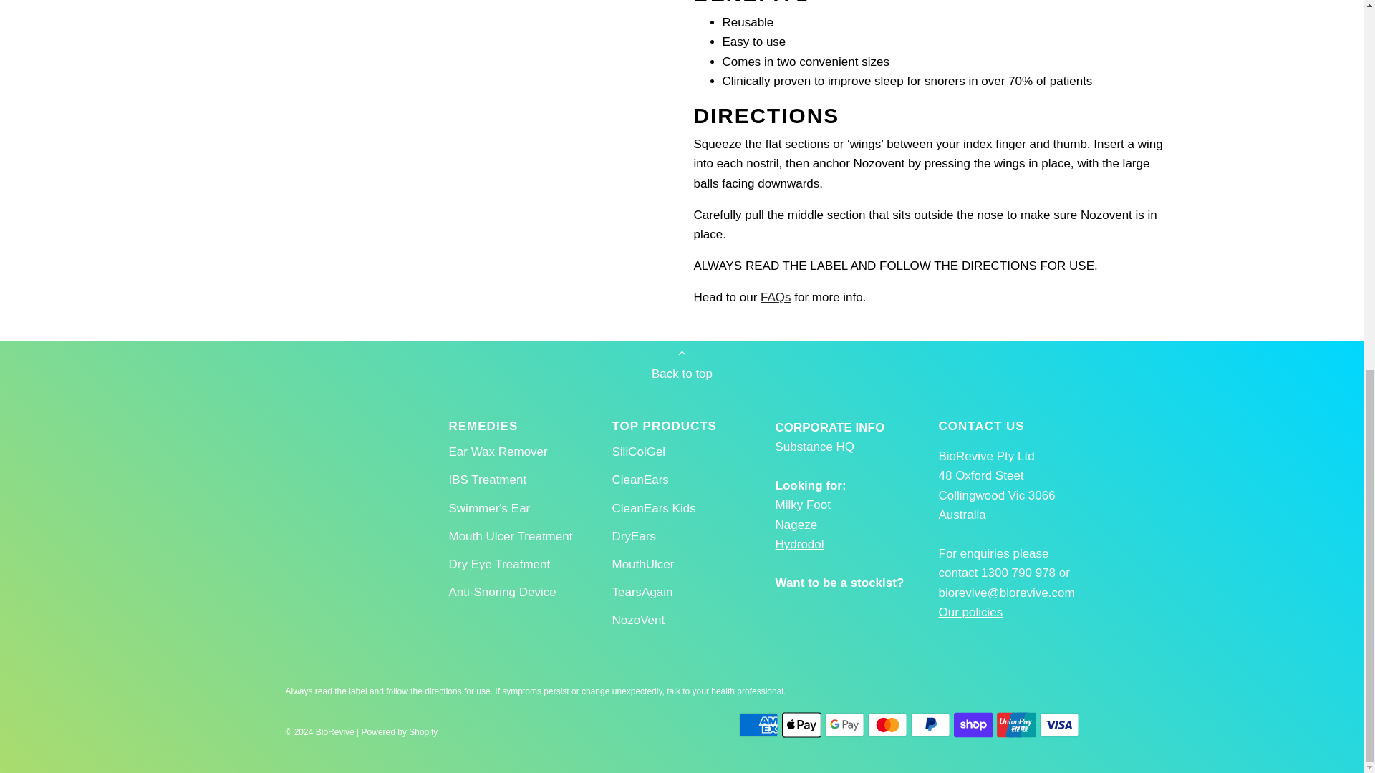  Describe the element at coordinates (930, 724) in the screenshot. I see `PayPal` at that location.